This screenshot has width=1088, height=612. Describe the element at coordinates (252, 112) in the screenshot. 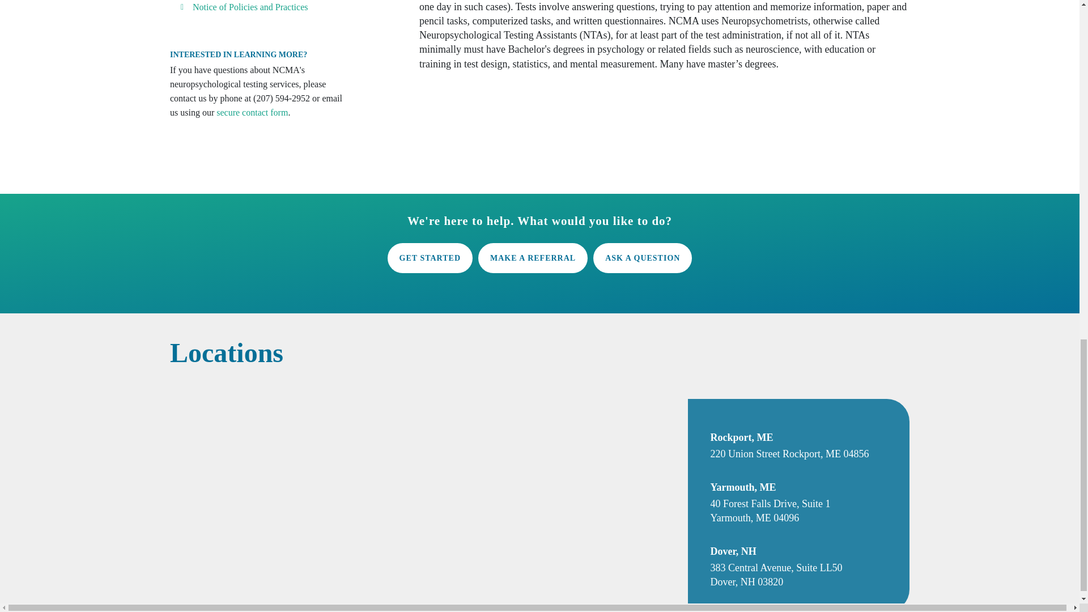

I see `secure contact form` at that location.